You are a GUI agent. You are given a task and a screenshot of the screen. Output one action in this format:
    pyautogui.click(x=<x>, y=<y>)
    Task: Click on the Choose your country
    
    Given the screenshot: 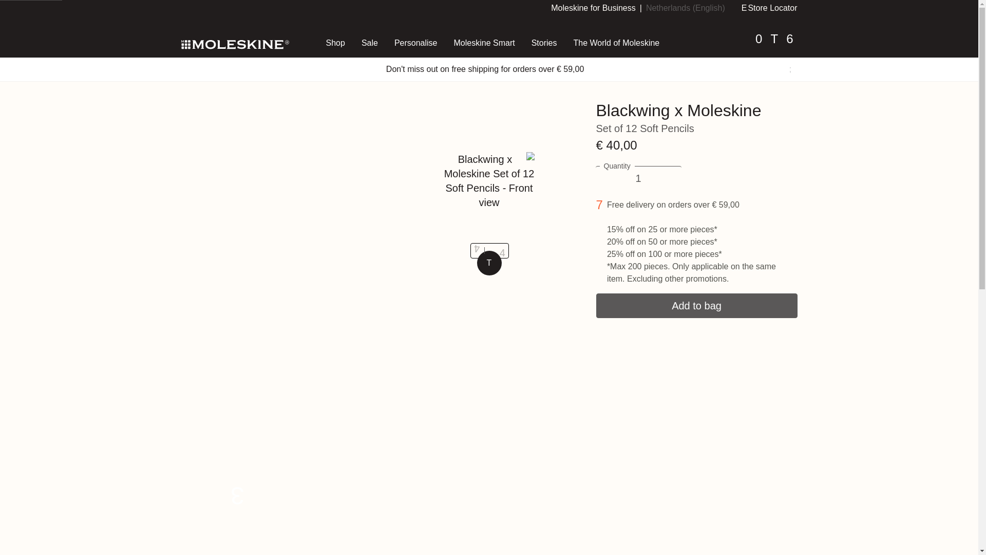 What is the action you would take?
    pyautogui.click(x=685, y=8)
    